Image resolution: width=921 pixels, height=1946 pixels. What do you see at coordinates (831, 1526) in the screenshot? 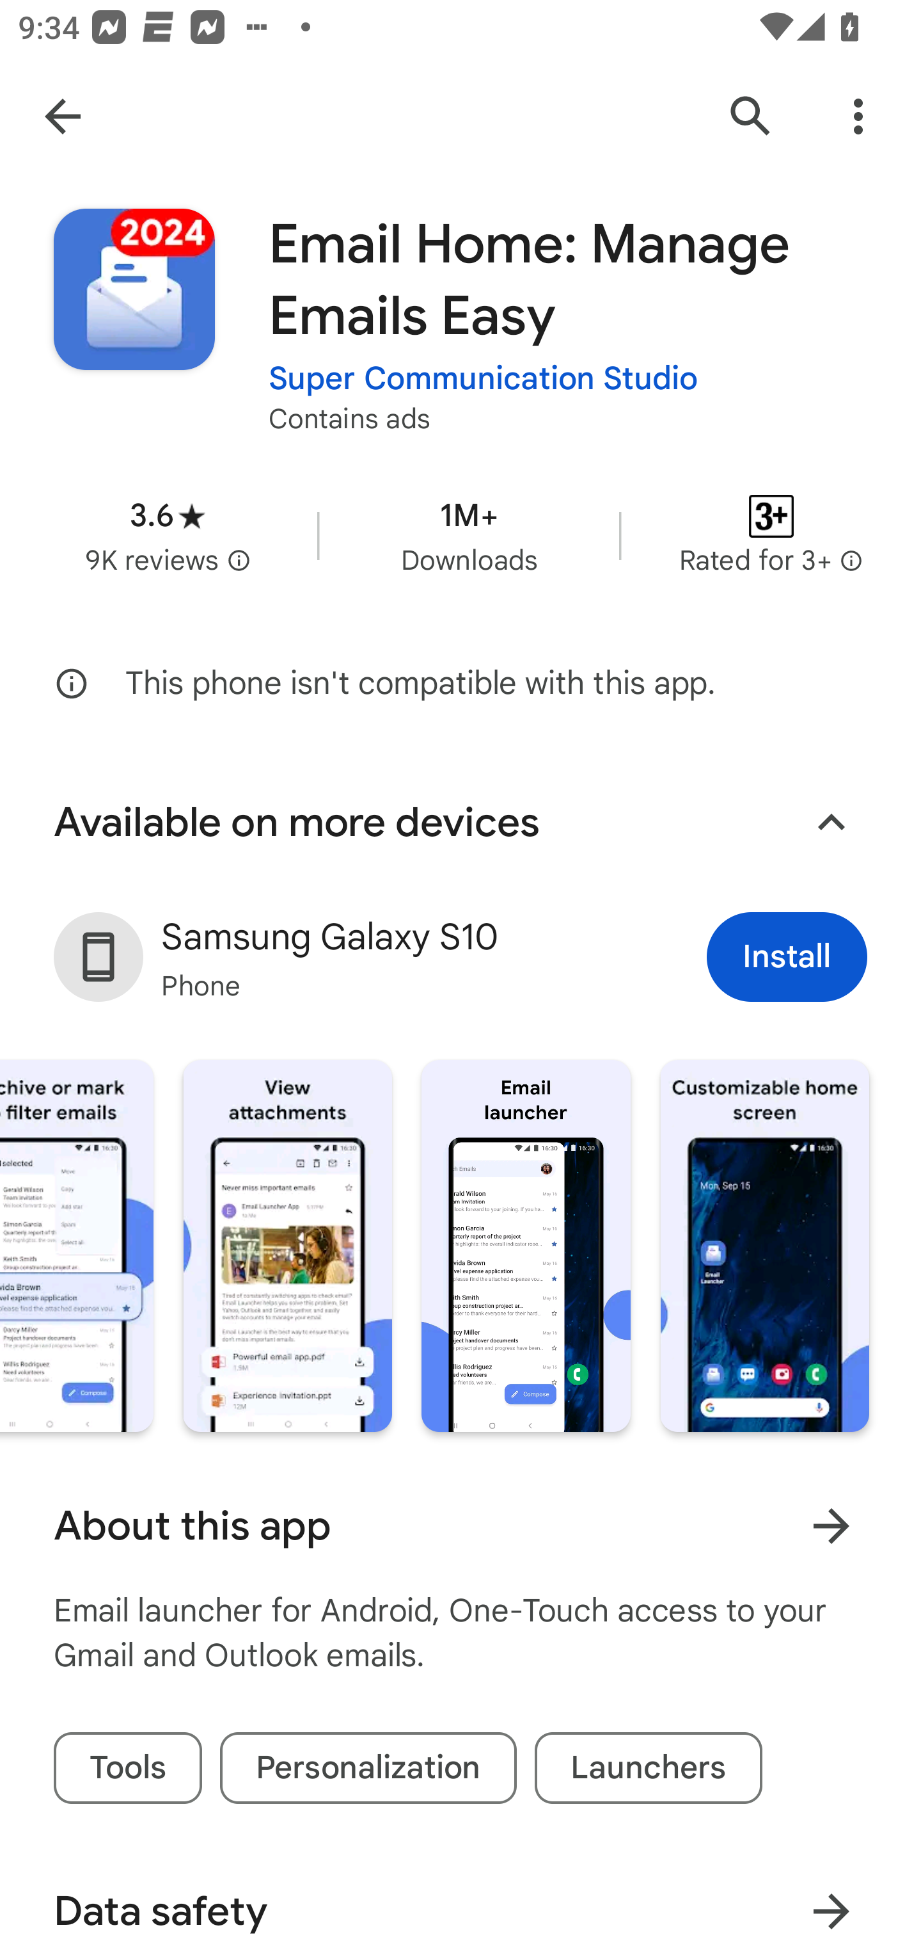
I see `Learn more About this app` at bounding box center [831, 1526].